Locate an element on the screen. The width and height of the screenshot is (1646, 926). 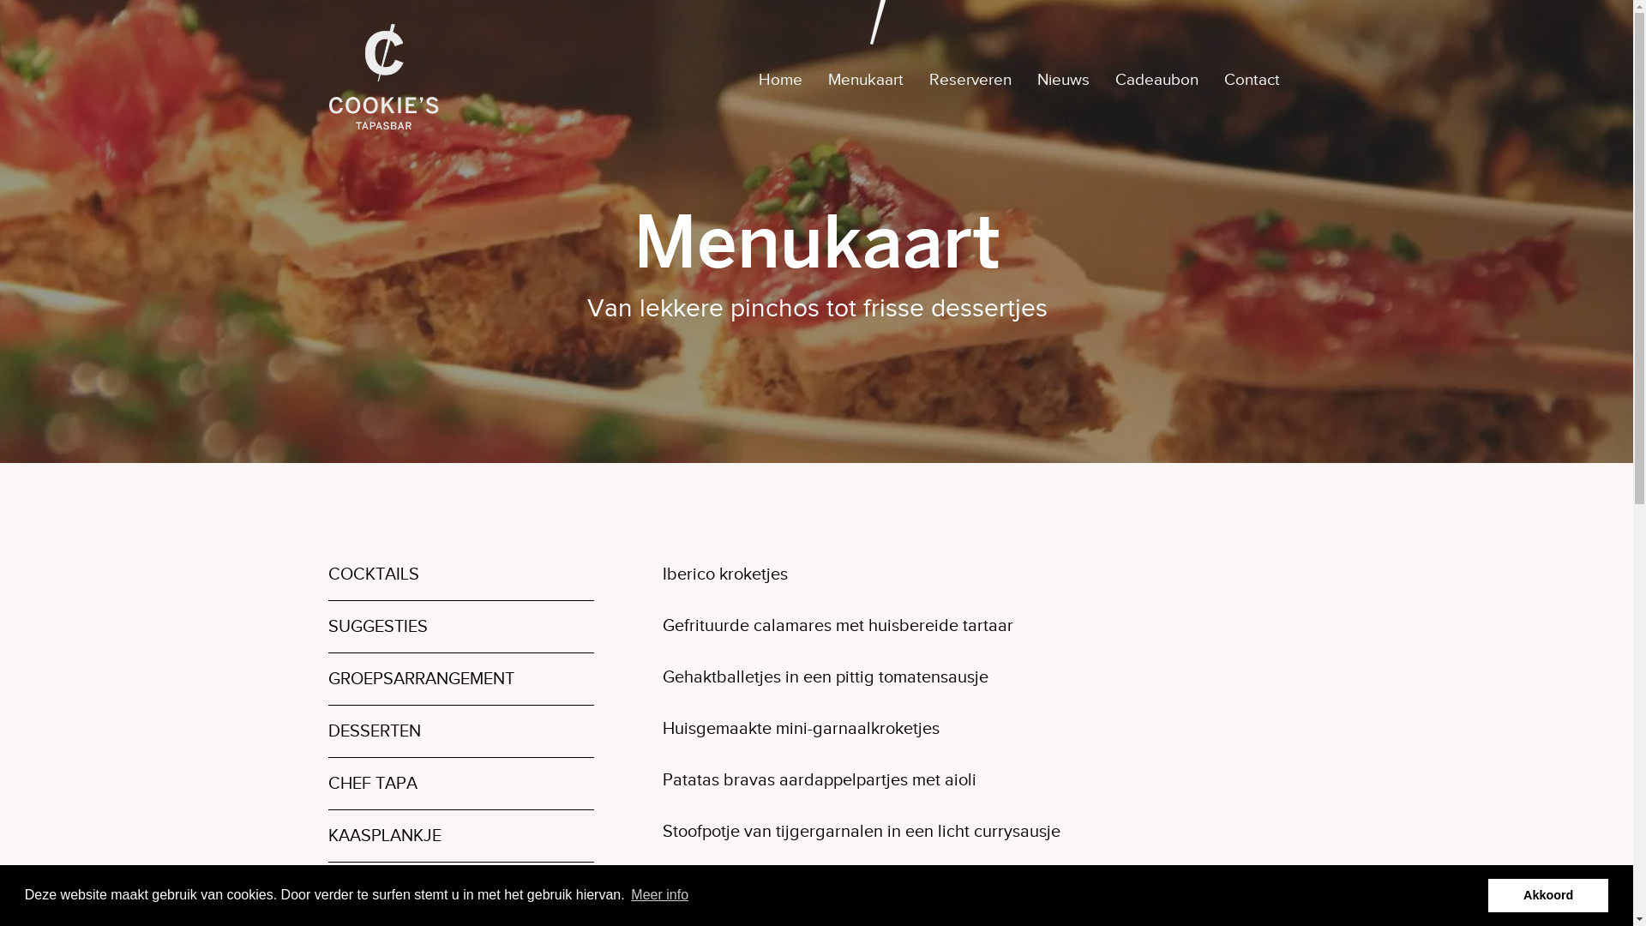
CHEF TAPA is located at coordinates (460, 784).